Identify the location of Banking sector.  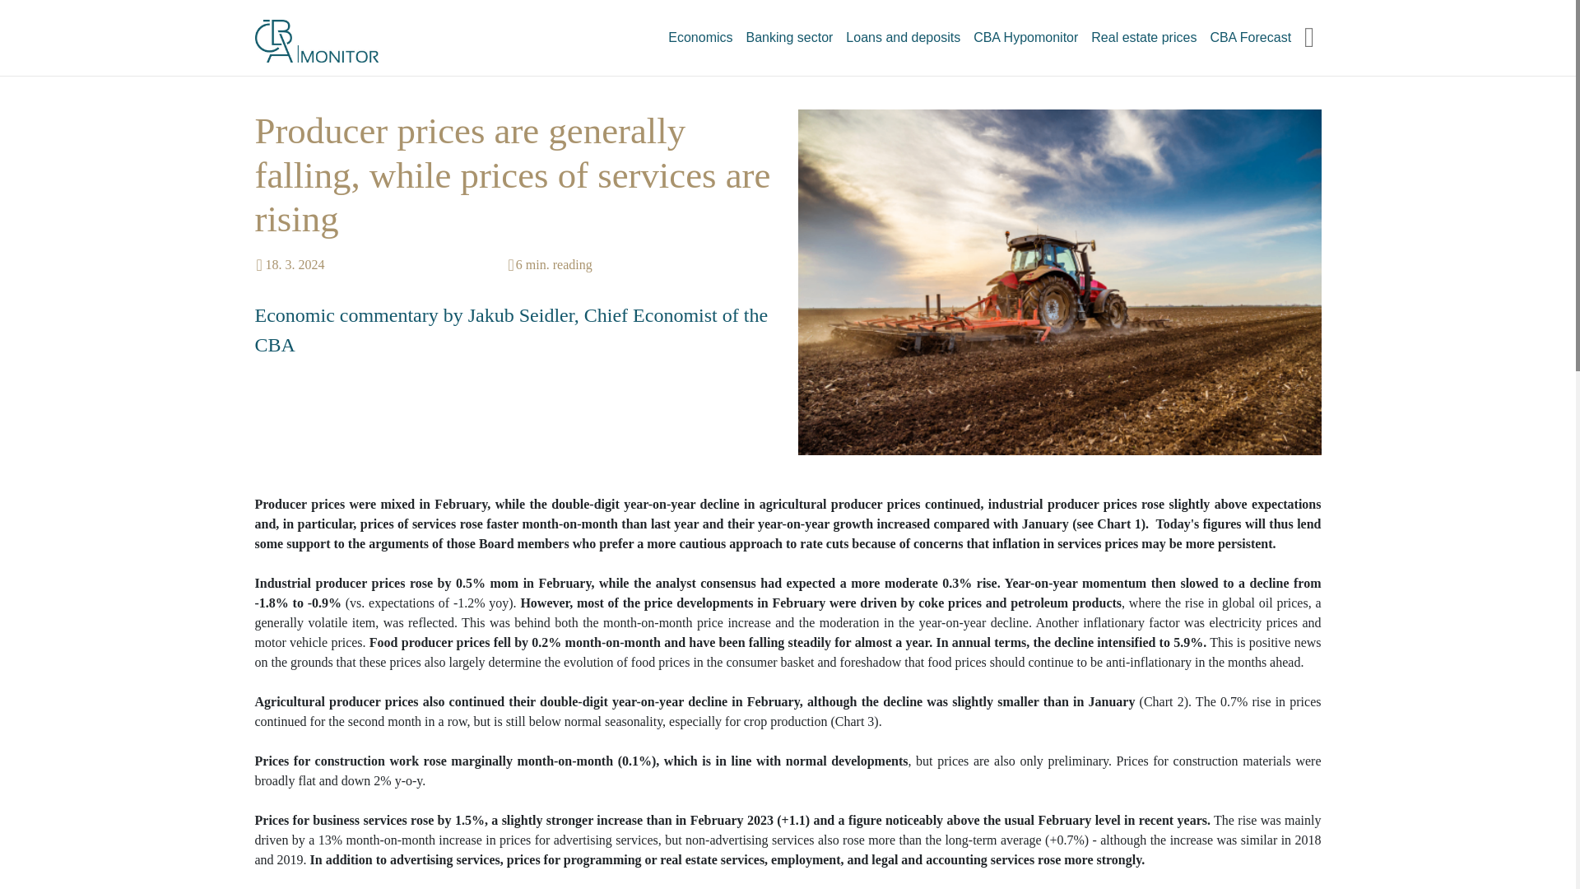
(790, 37).